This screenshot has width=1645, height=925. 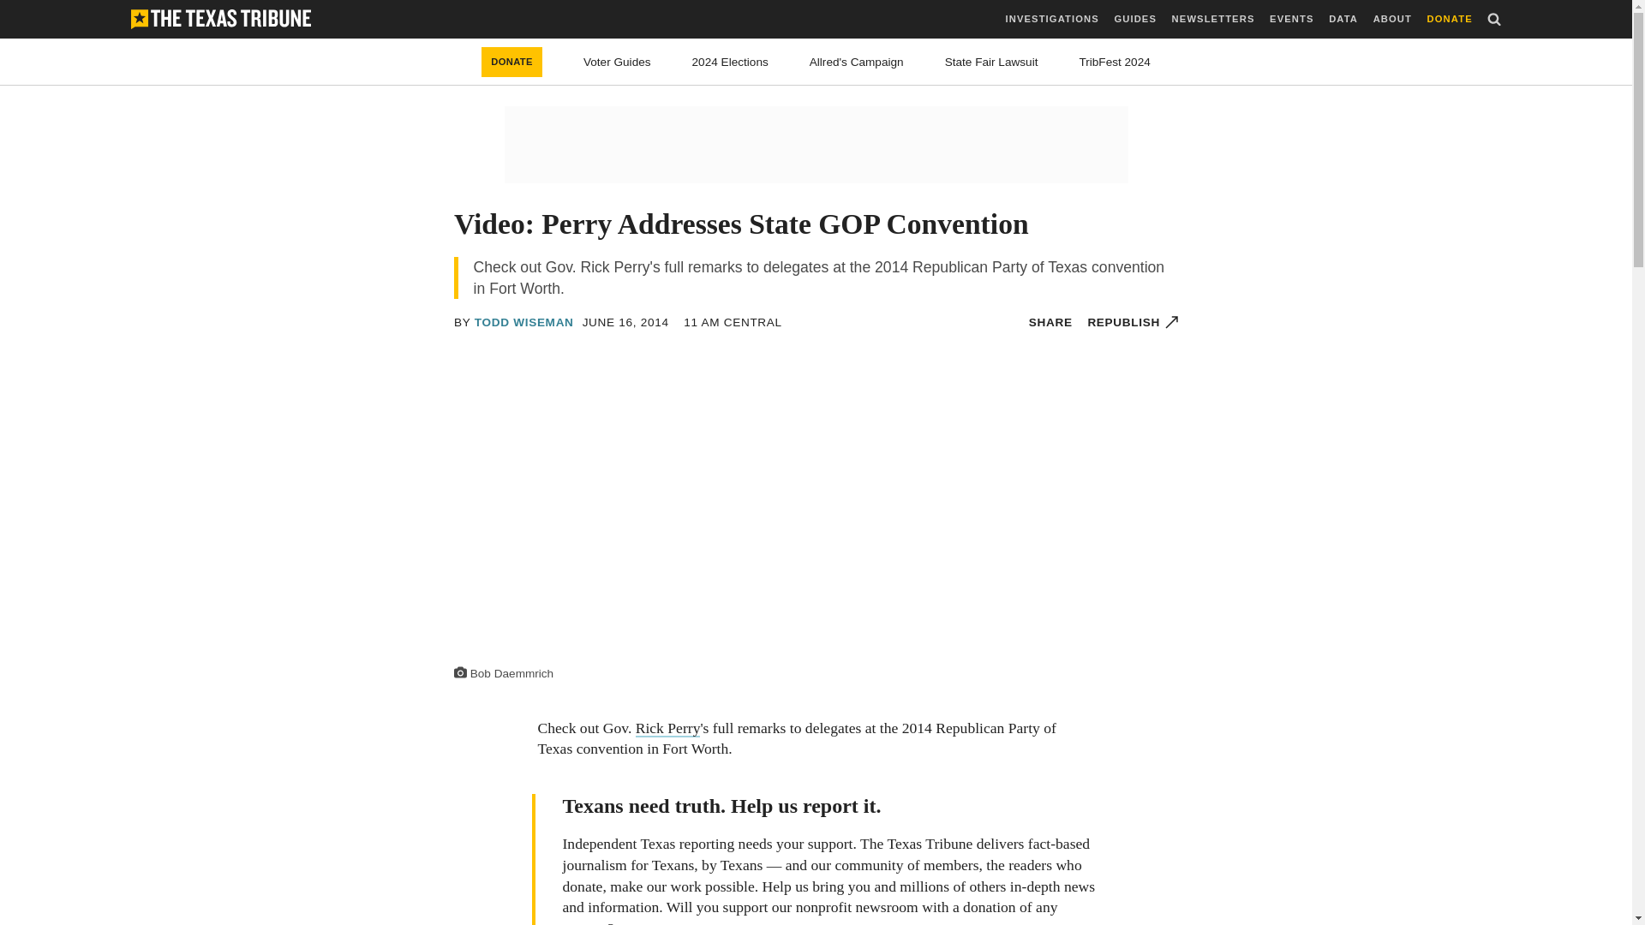 What do you see at coordinates (512, 62) in the screenshot?
I see `DONATE` at bounding box center [512, 62].